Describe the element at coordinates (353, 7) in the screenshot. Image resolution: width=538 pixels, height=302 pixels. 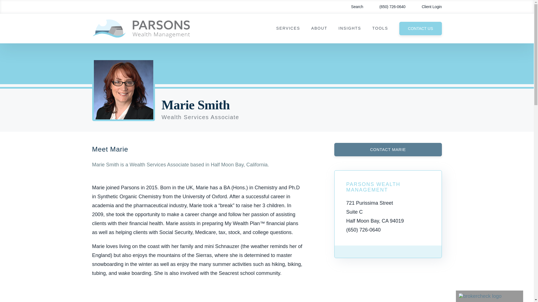
I see `Search` at that location.